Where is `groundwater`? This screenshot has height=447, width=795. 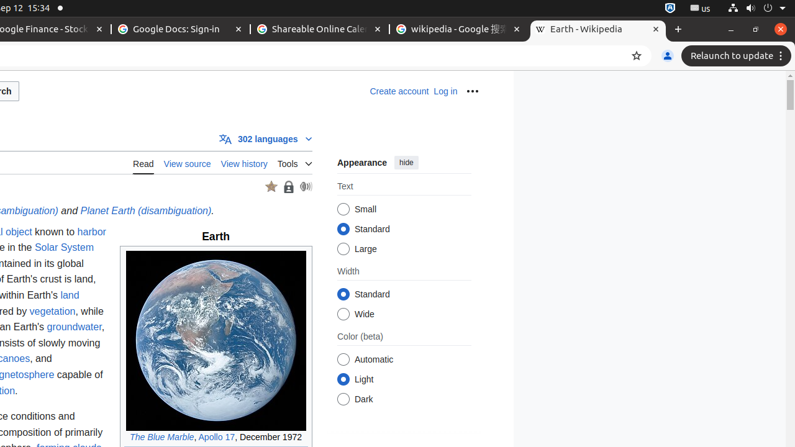 groundwater is located at coordinates (75, 327).